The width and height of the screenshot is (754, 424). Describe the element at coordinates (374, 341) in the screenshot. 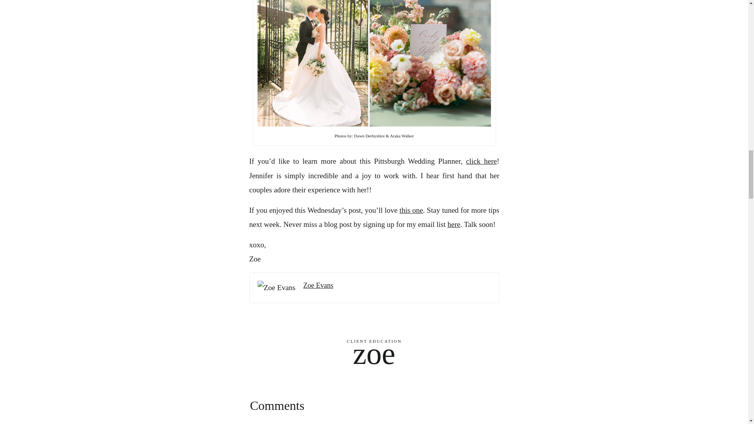

I see `CLIENT EDUCATION` at that location.